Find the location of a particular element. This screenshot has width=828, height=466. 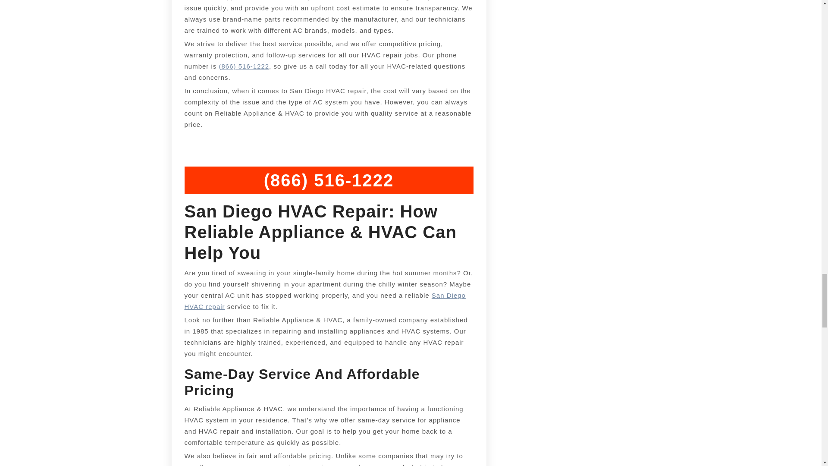

San Diego HVAC repair is located at coordinates (325, 301).